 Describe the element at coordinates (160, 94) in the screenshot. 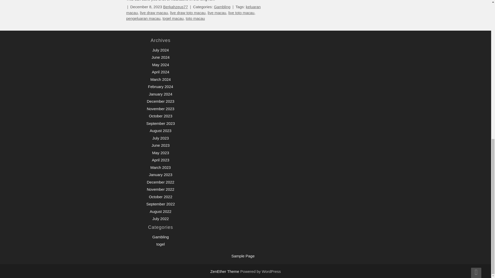

I see `January 2024` at that location.